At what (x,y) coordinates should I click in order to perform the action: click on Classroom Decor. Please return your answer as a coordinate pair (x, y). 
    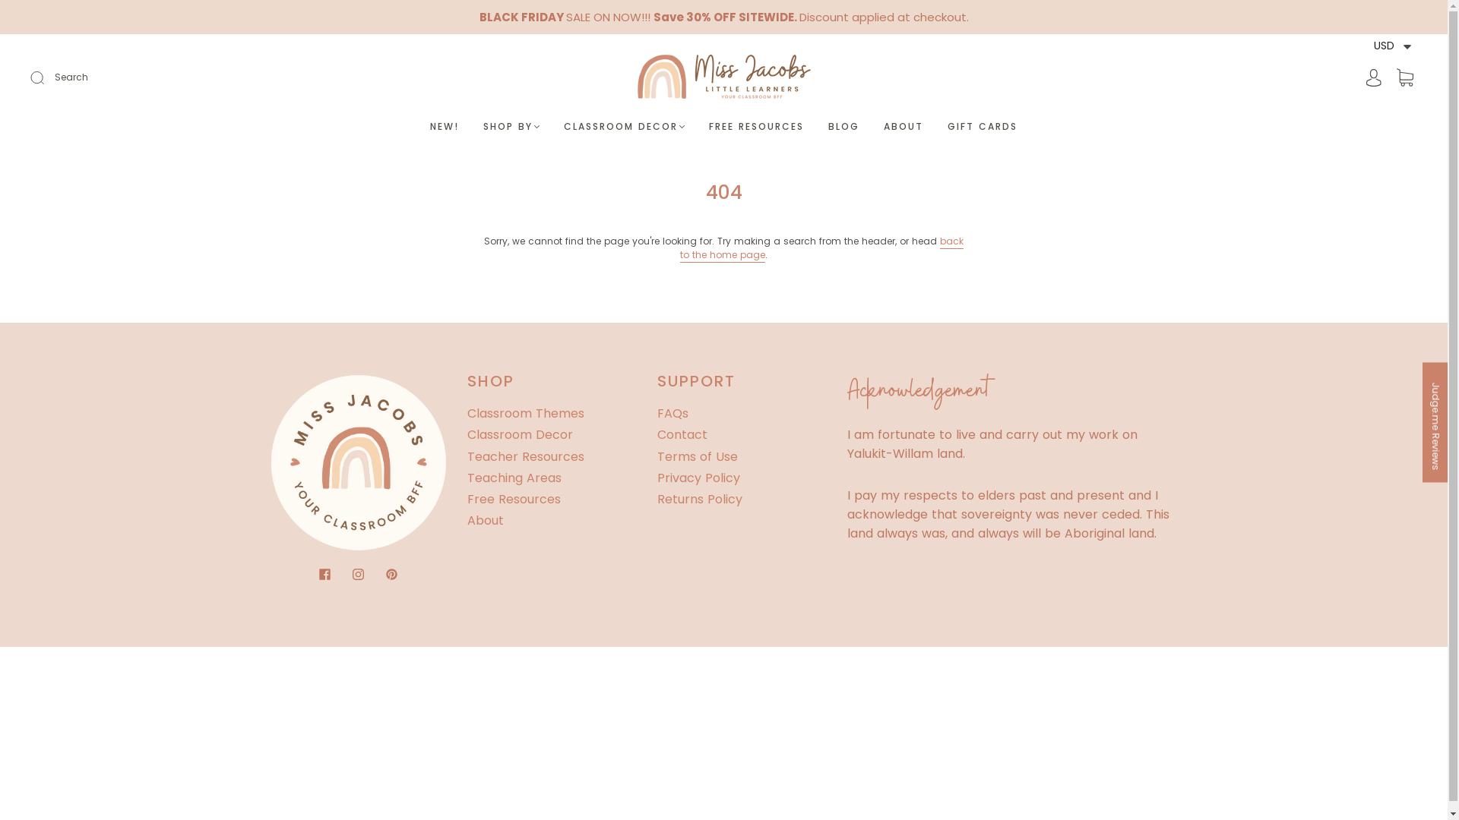
    Looking at the image, I should click on (520, 434).